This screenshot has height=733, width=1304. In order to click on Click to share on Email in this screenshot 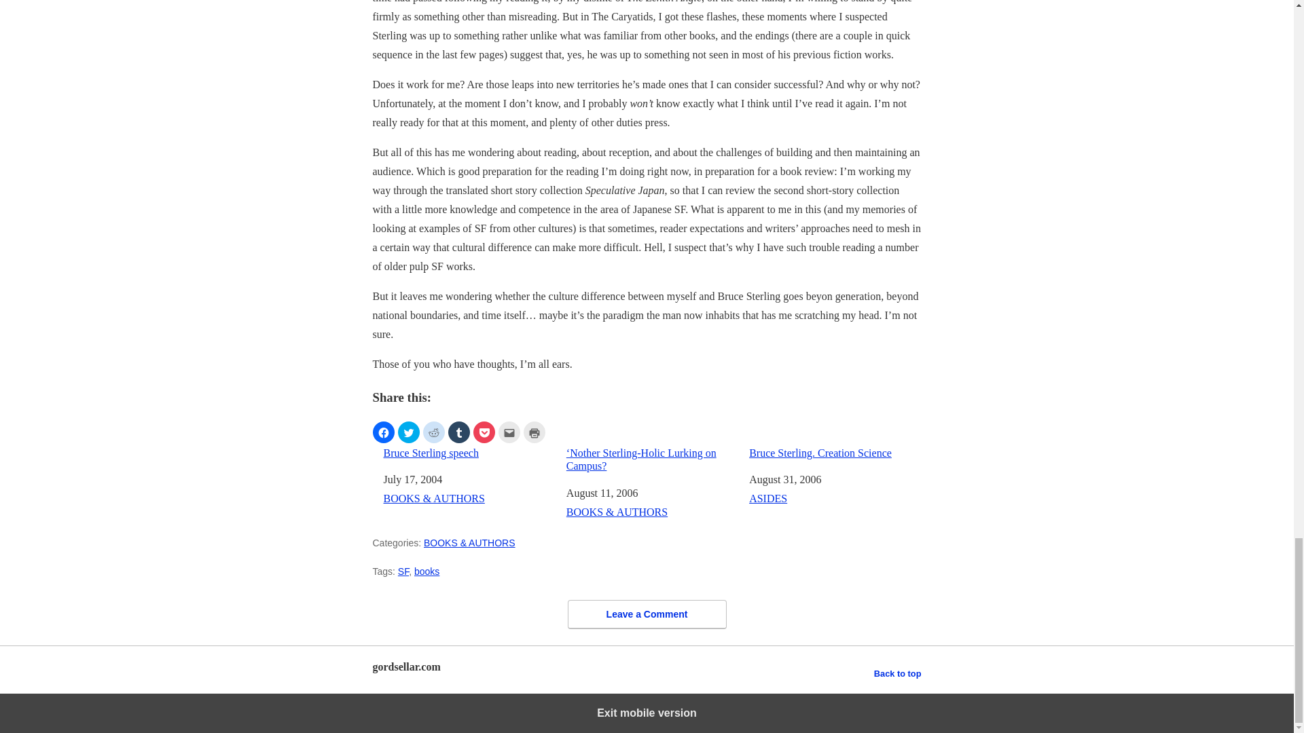, I will do `click(509, 432)`.